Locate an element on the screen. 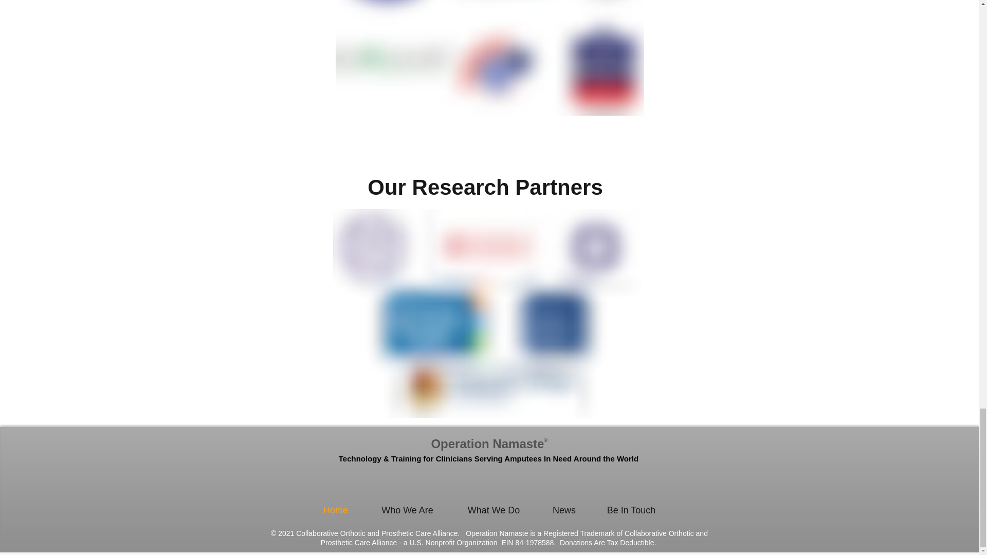 This screenshot has width=987, height=555. Be In Touch is located at coordinates (631, 510).